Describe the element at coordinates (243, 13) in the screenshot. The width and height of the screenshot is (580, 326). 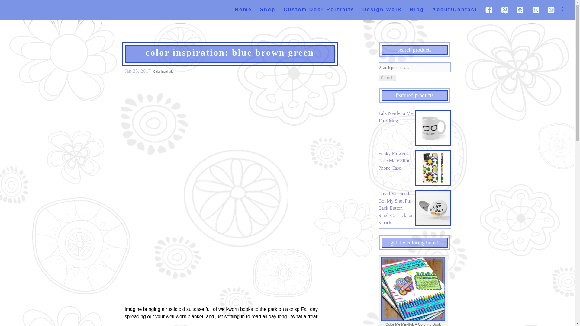
I see `Home` at that location.